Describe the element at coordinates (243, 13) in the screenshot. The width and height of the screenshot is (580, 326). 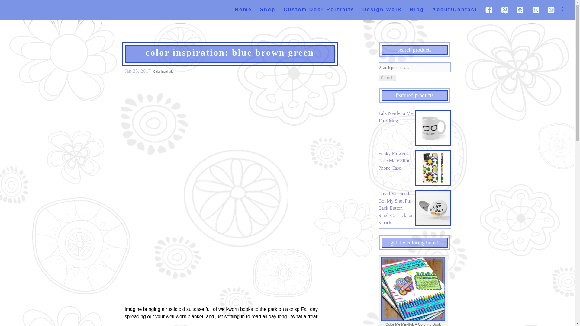
I see `Home` at that location.